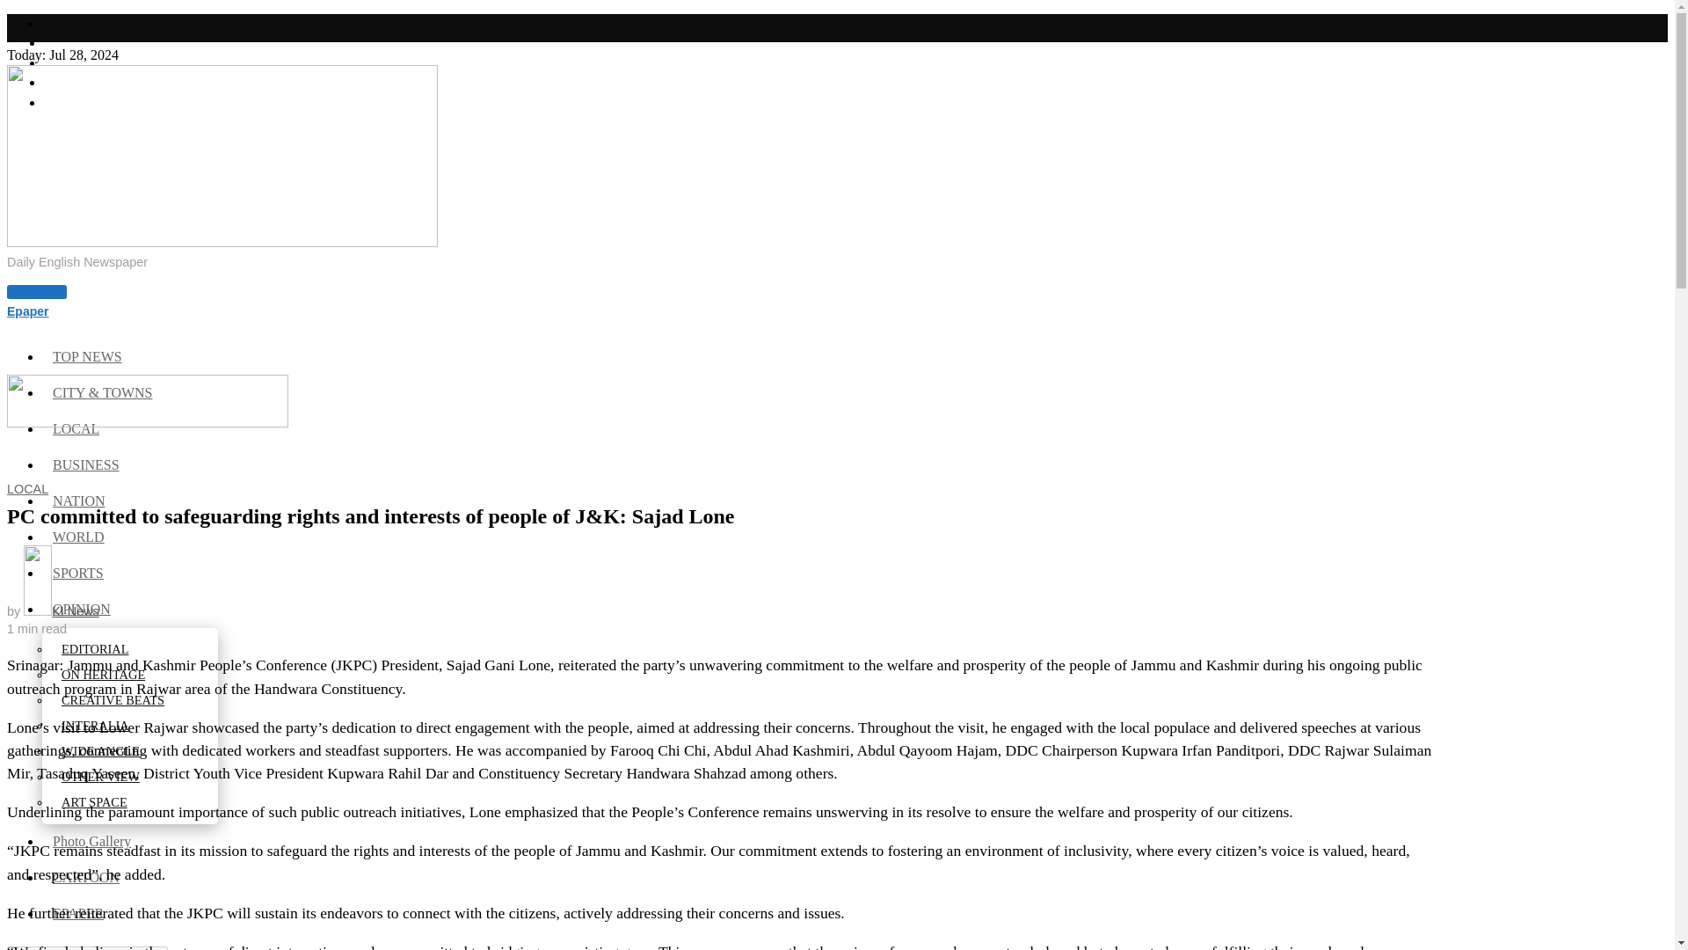 Image resolution: width=1688 pixels, height=950 pixels. What do you see at coordinates (83, 609) in the screenshot?
I see `OPINION` at bounding box center [83, 609].